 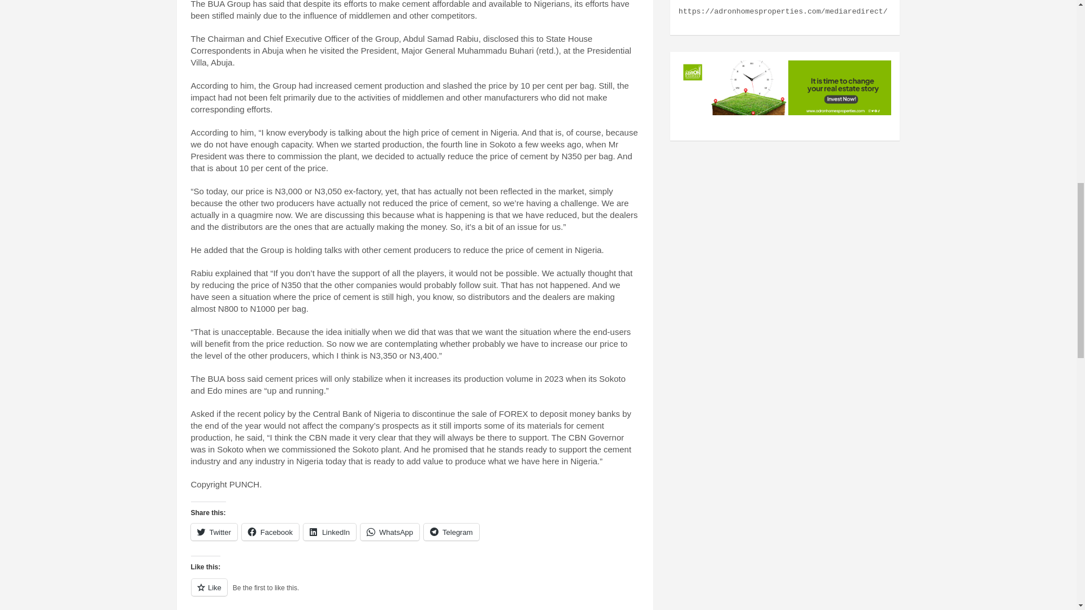 I want to click on Click to share on Telegram, so click(x=451, y=531).